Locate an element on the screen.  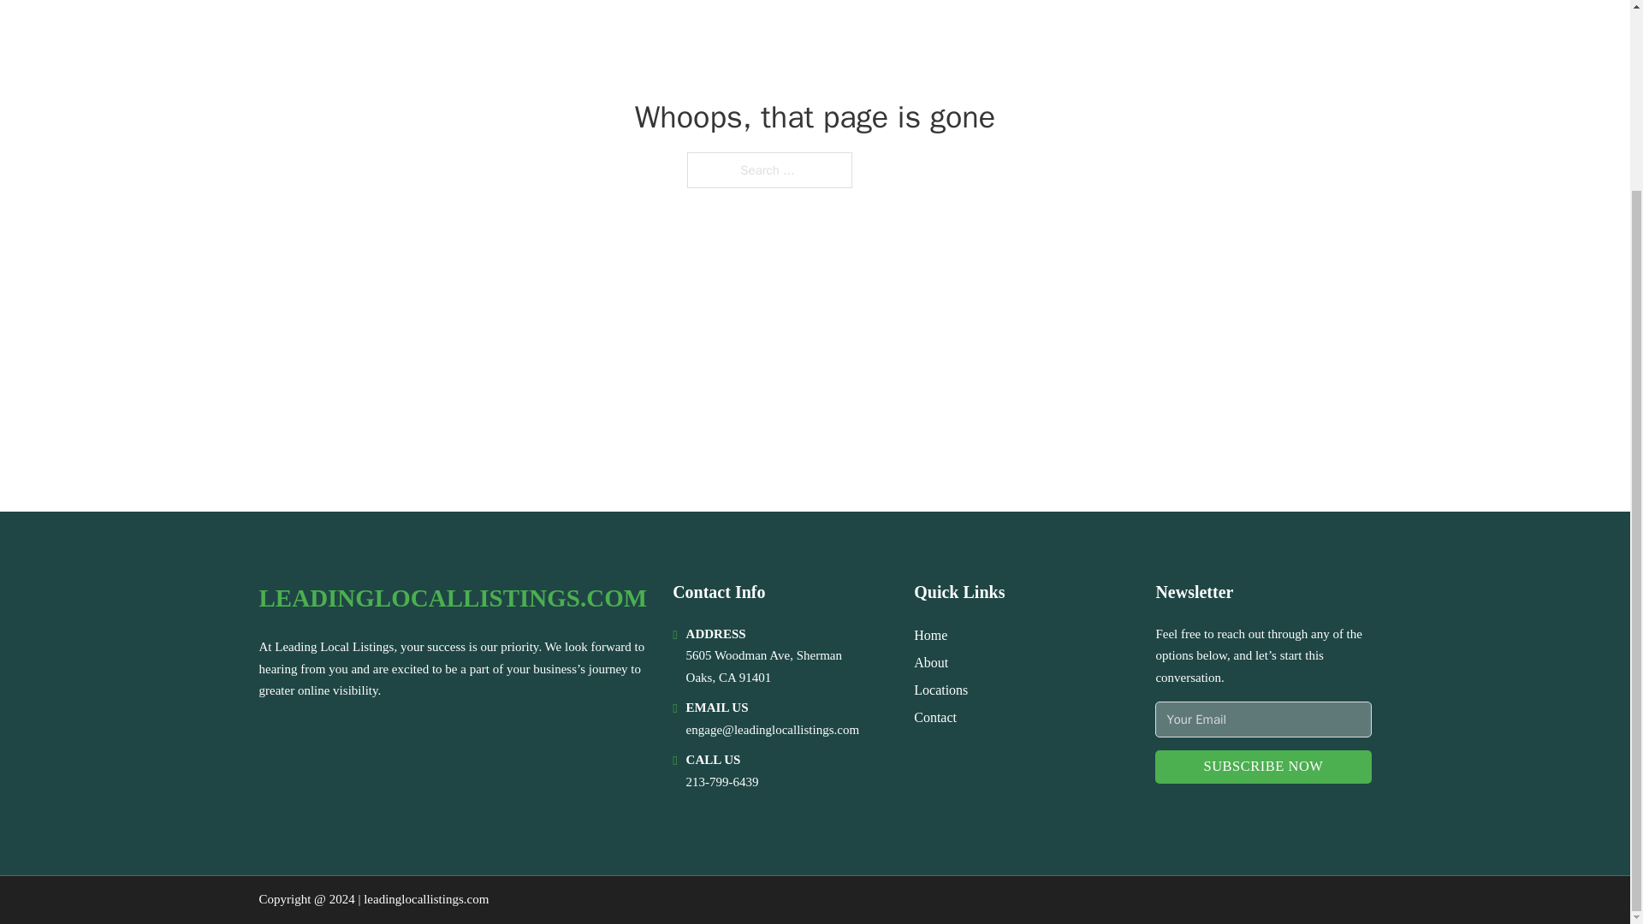
213-799-6439 is located at coordinates (722, 782).